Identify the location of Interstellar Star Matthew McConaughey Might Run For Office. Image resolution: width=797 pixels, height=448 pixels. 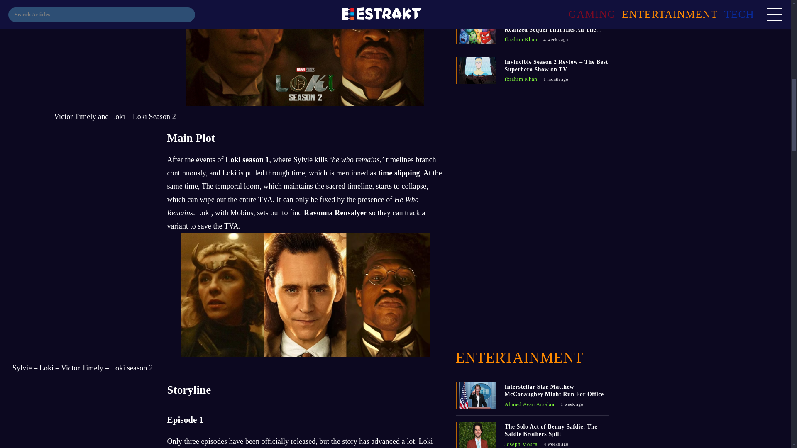
(556, 391).